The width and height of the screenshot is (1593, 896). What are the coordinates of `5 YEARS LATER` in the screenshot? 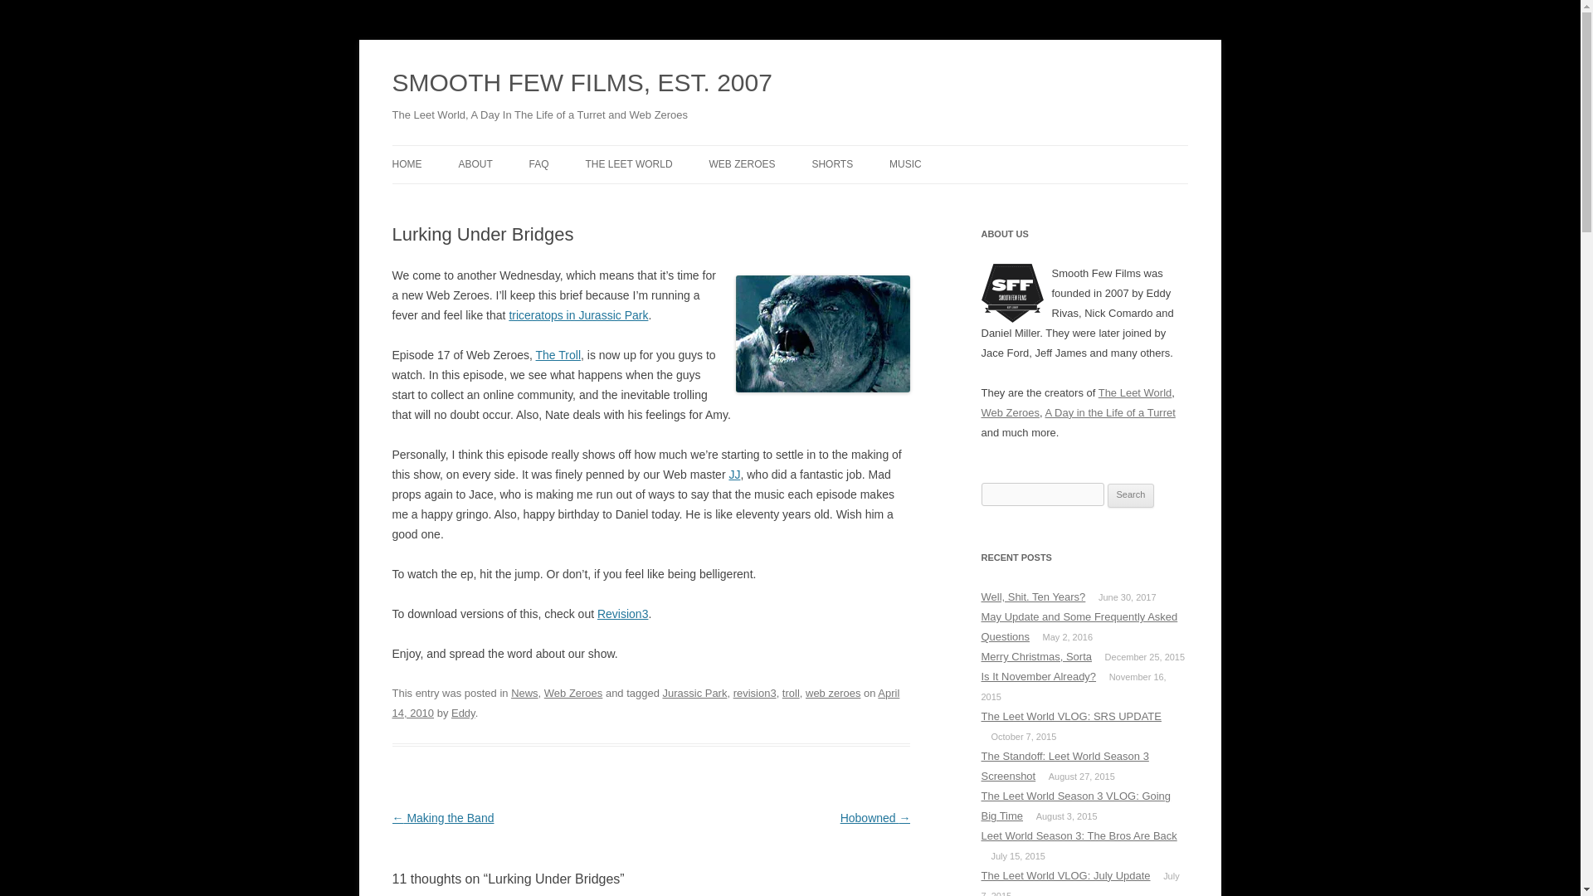 It's located at (667, 201).